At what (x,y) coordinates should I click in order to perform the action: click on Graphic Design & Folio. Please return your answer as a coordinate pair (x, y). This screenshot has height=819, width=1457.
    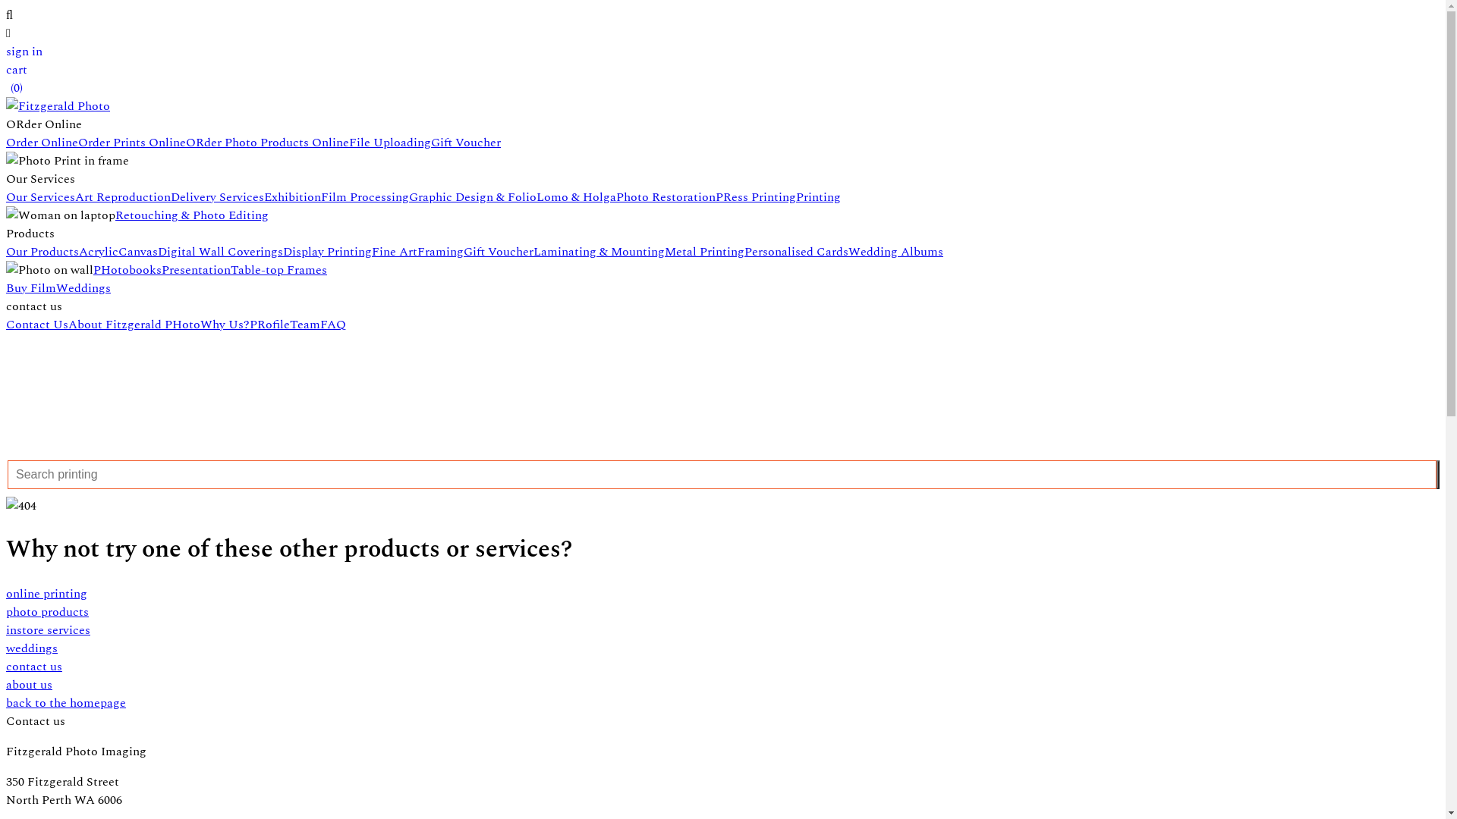
    Looking at the image, I should click on (473, 197).